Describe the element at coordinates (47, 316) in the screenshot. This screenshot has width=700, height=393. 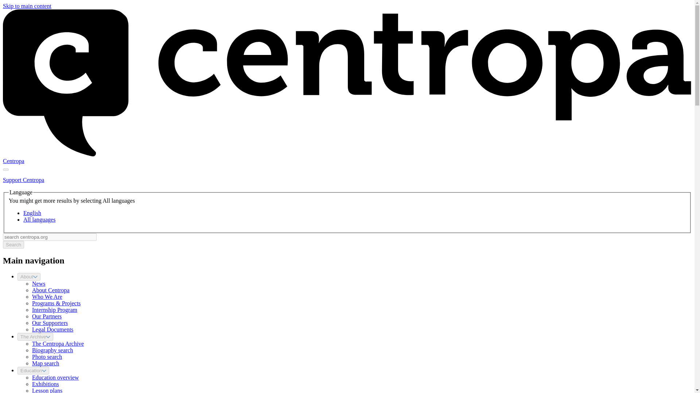
I see `Our Partners` at that location.